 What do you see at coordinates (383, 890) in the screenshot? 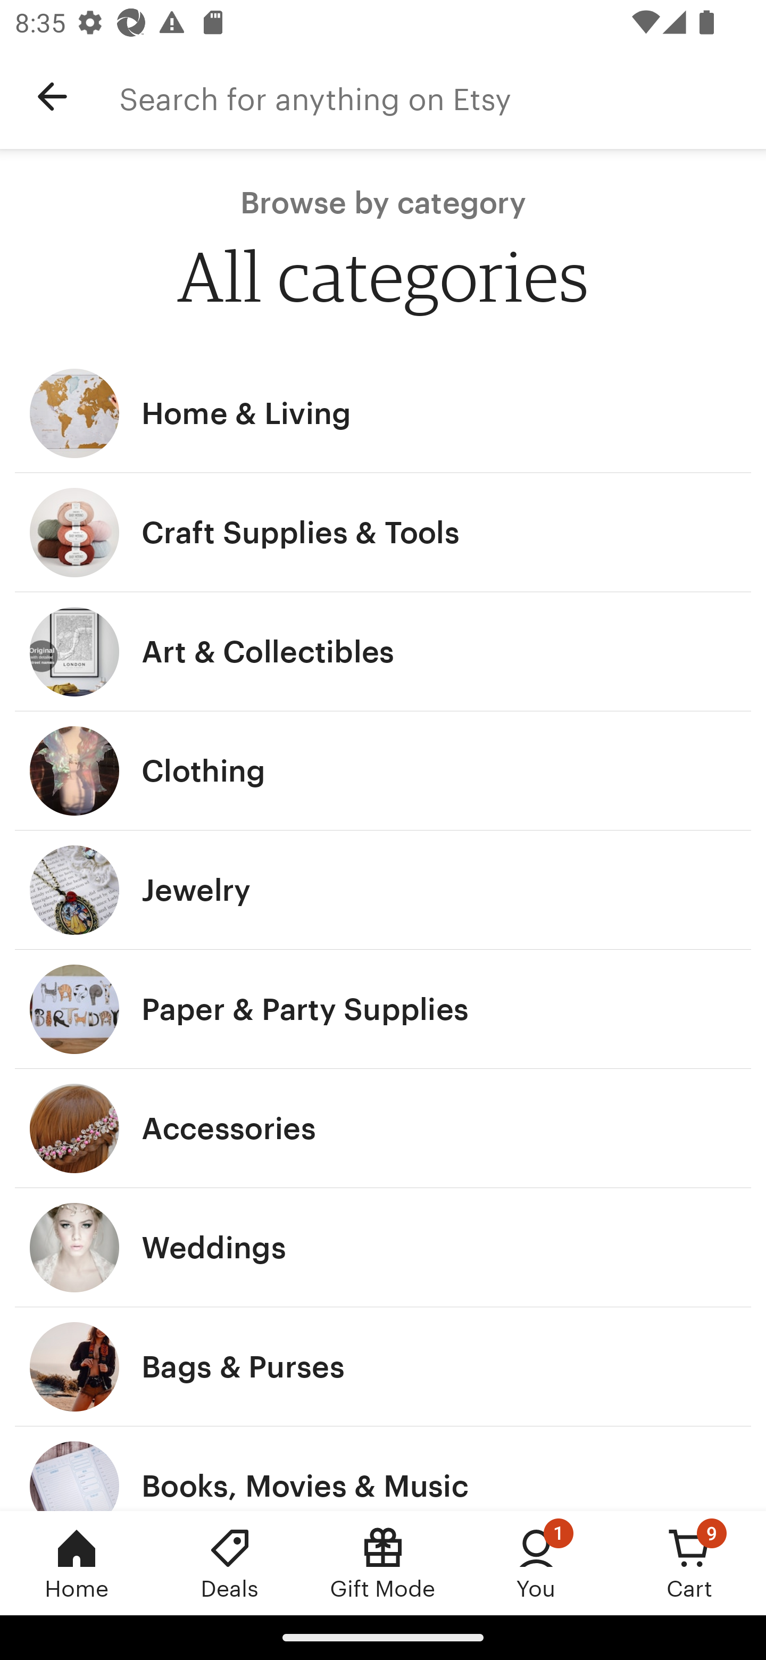
I see `Jewelry` at bounding box center [383, 890].